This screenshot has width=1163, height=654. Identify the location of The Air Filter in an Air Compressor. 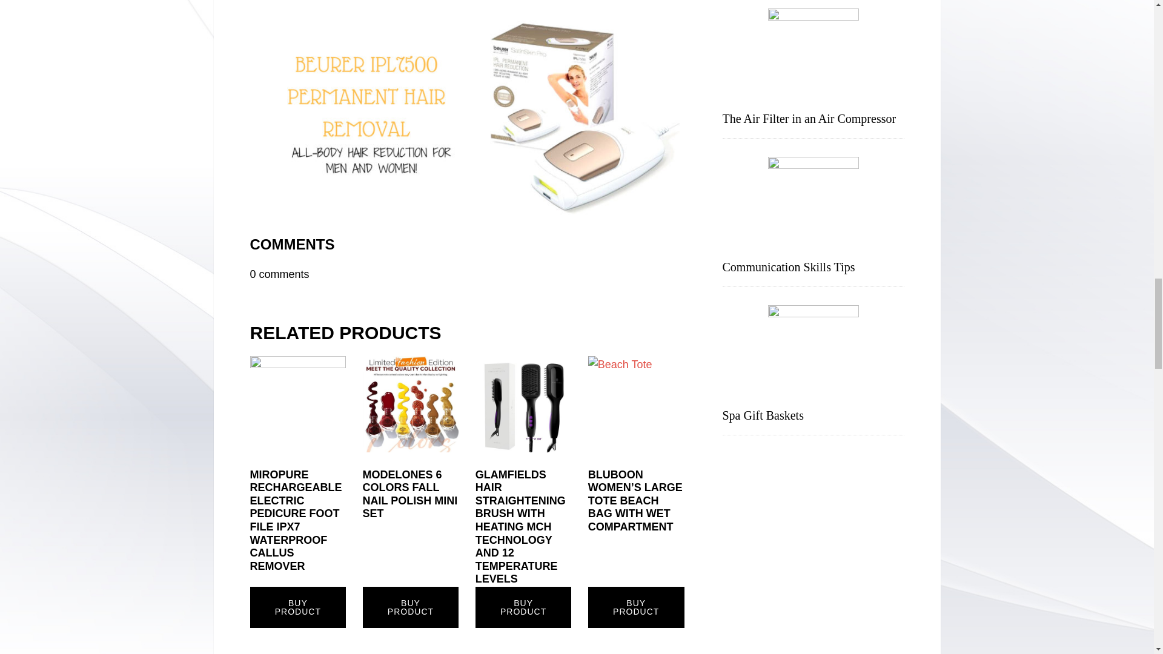
(809, 119).